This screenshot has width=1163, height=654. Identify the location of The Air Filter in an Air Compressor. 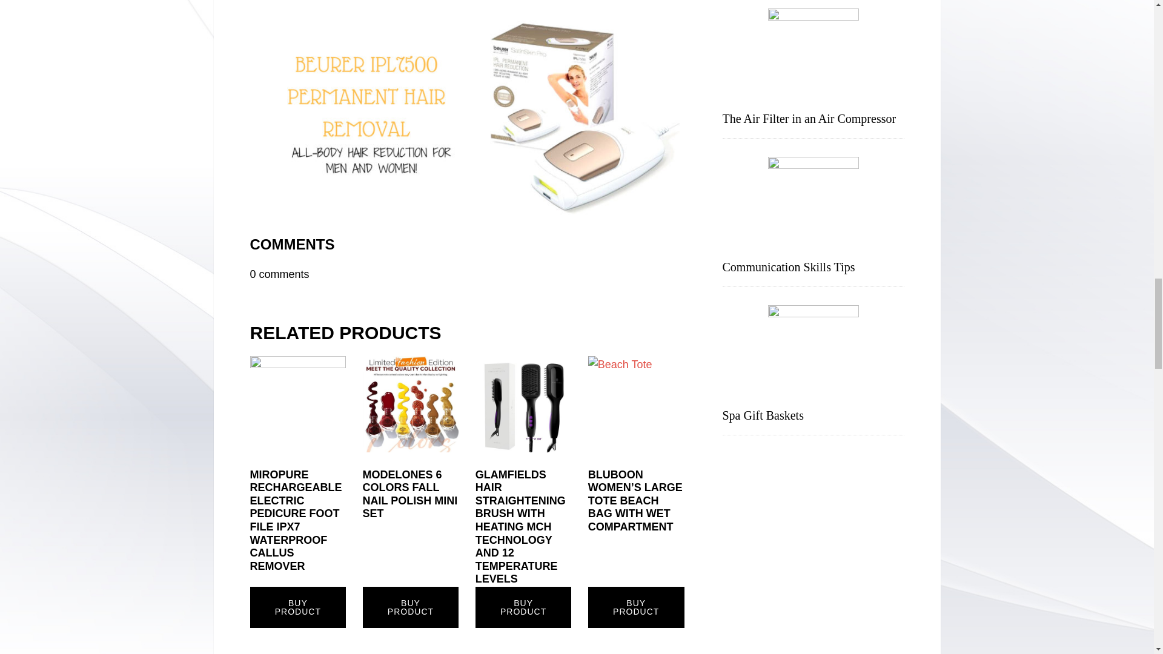
(809, 119).